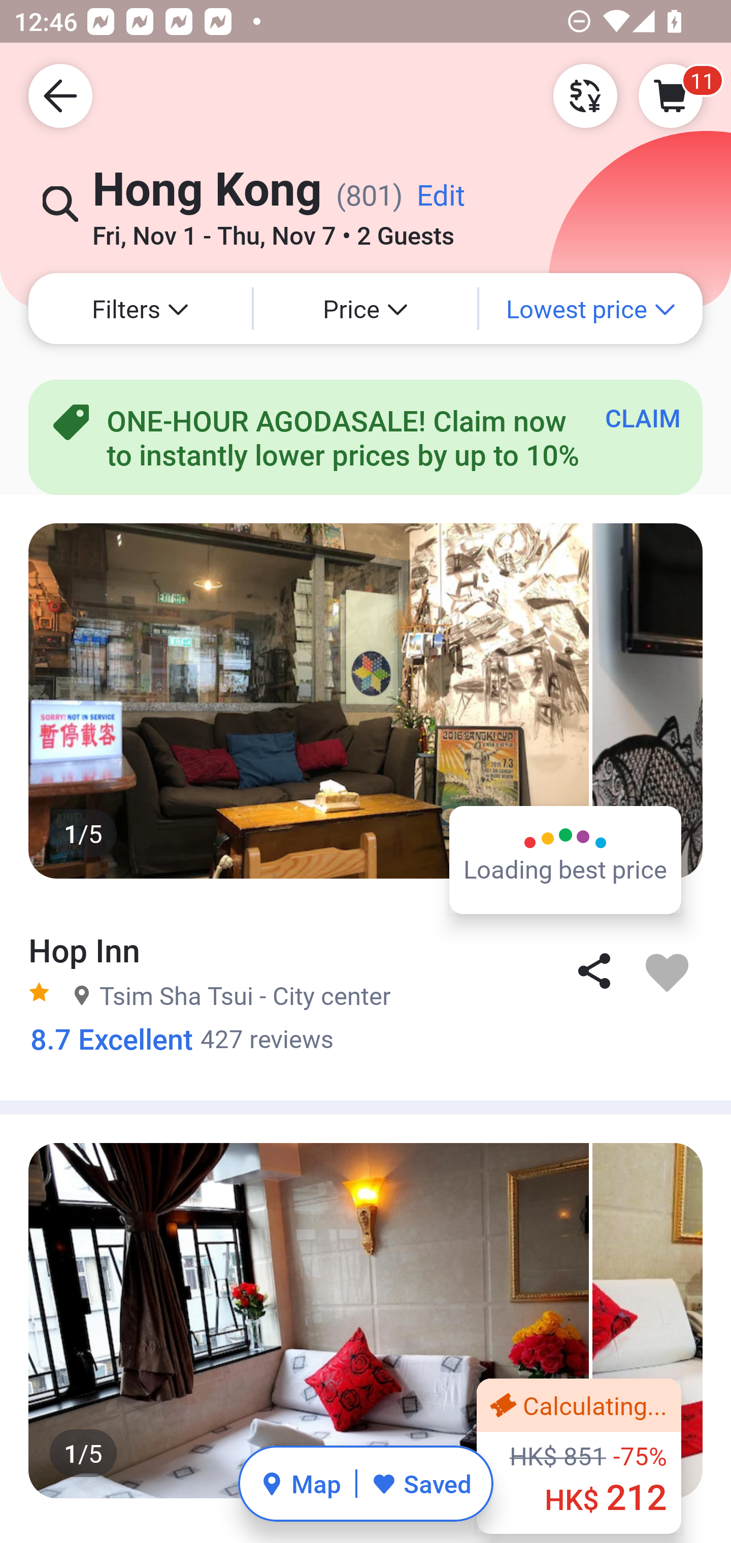  Describe the element at coordinates (273, 229) in the screenshot. I see `Fri, Nov 1 - Thu, Nov 7 • 2 Guests` at that location.